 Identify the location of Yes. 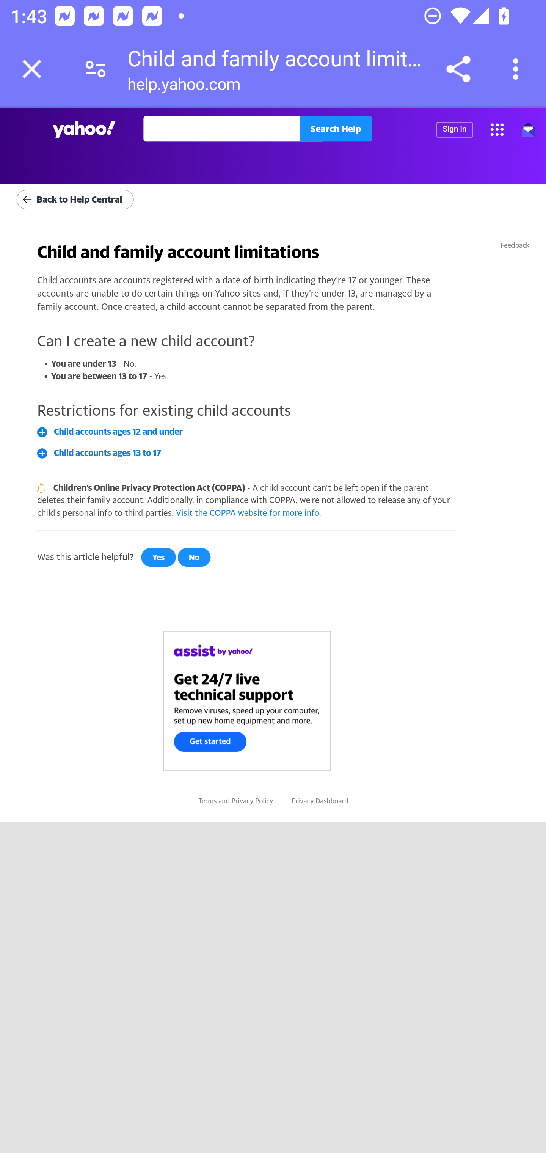
(158, 558).